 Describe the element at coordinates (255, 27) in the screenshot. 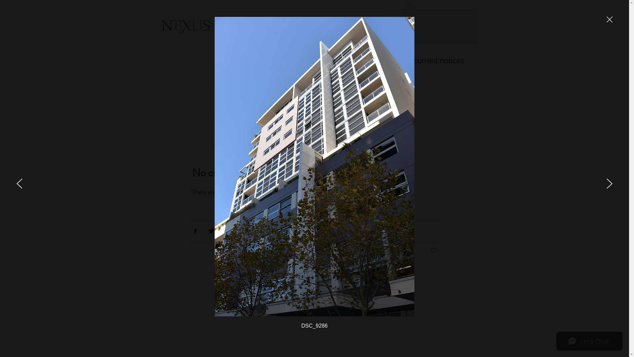

I see `About` at that location.